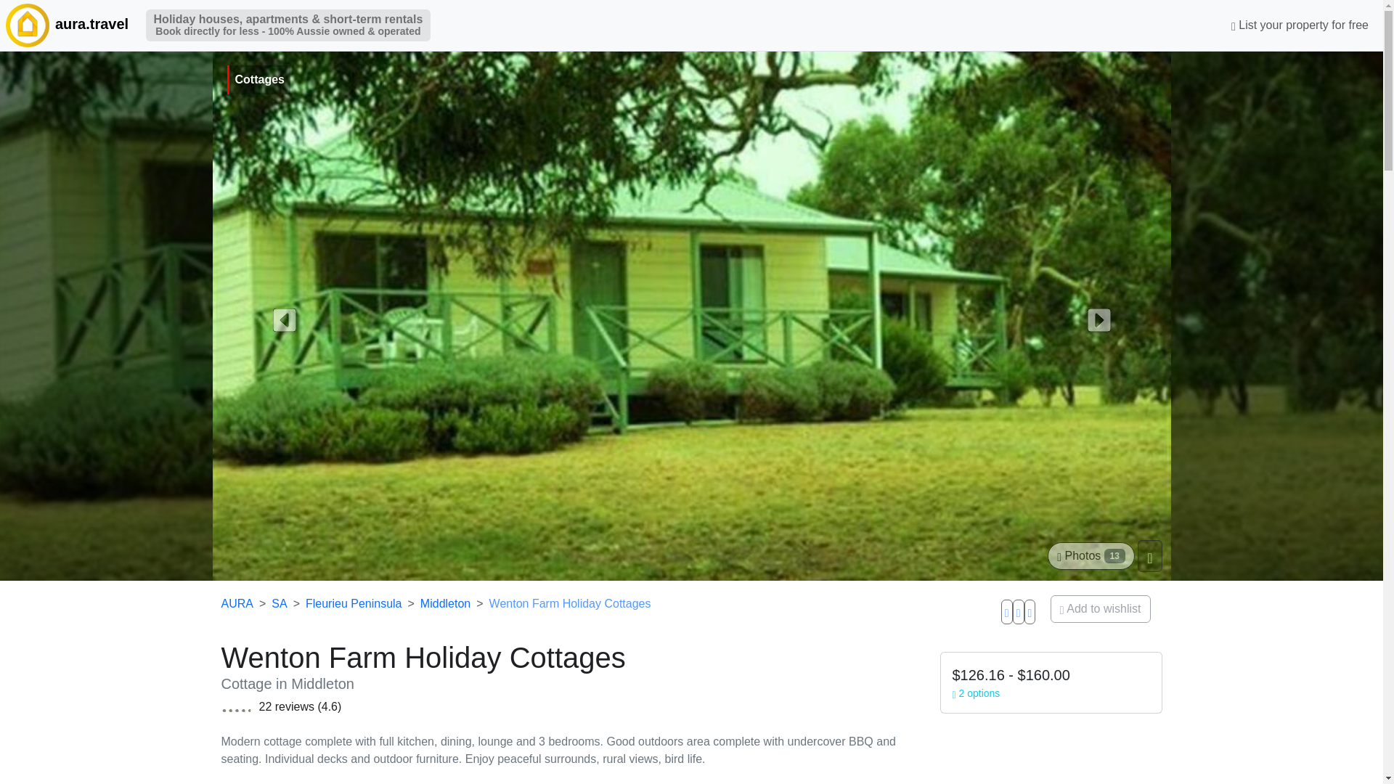 Image resolution: width=1394 pixels, height=784 pixels. What do you see at coordinates (68, 25) in the screenshot?
I see `aura.travel` at bounding box center [68, 25].